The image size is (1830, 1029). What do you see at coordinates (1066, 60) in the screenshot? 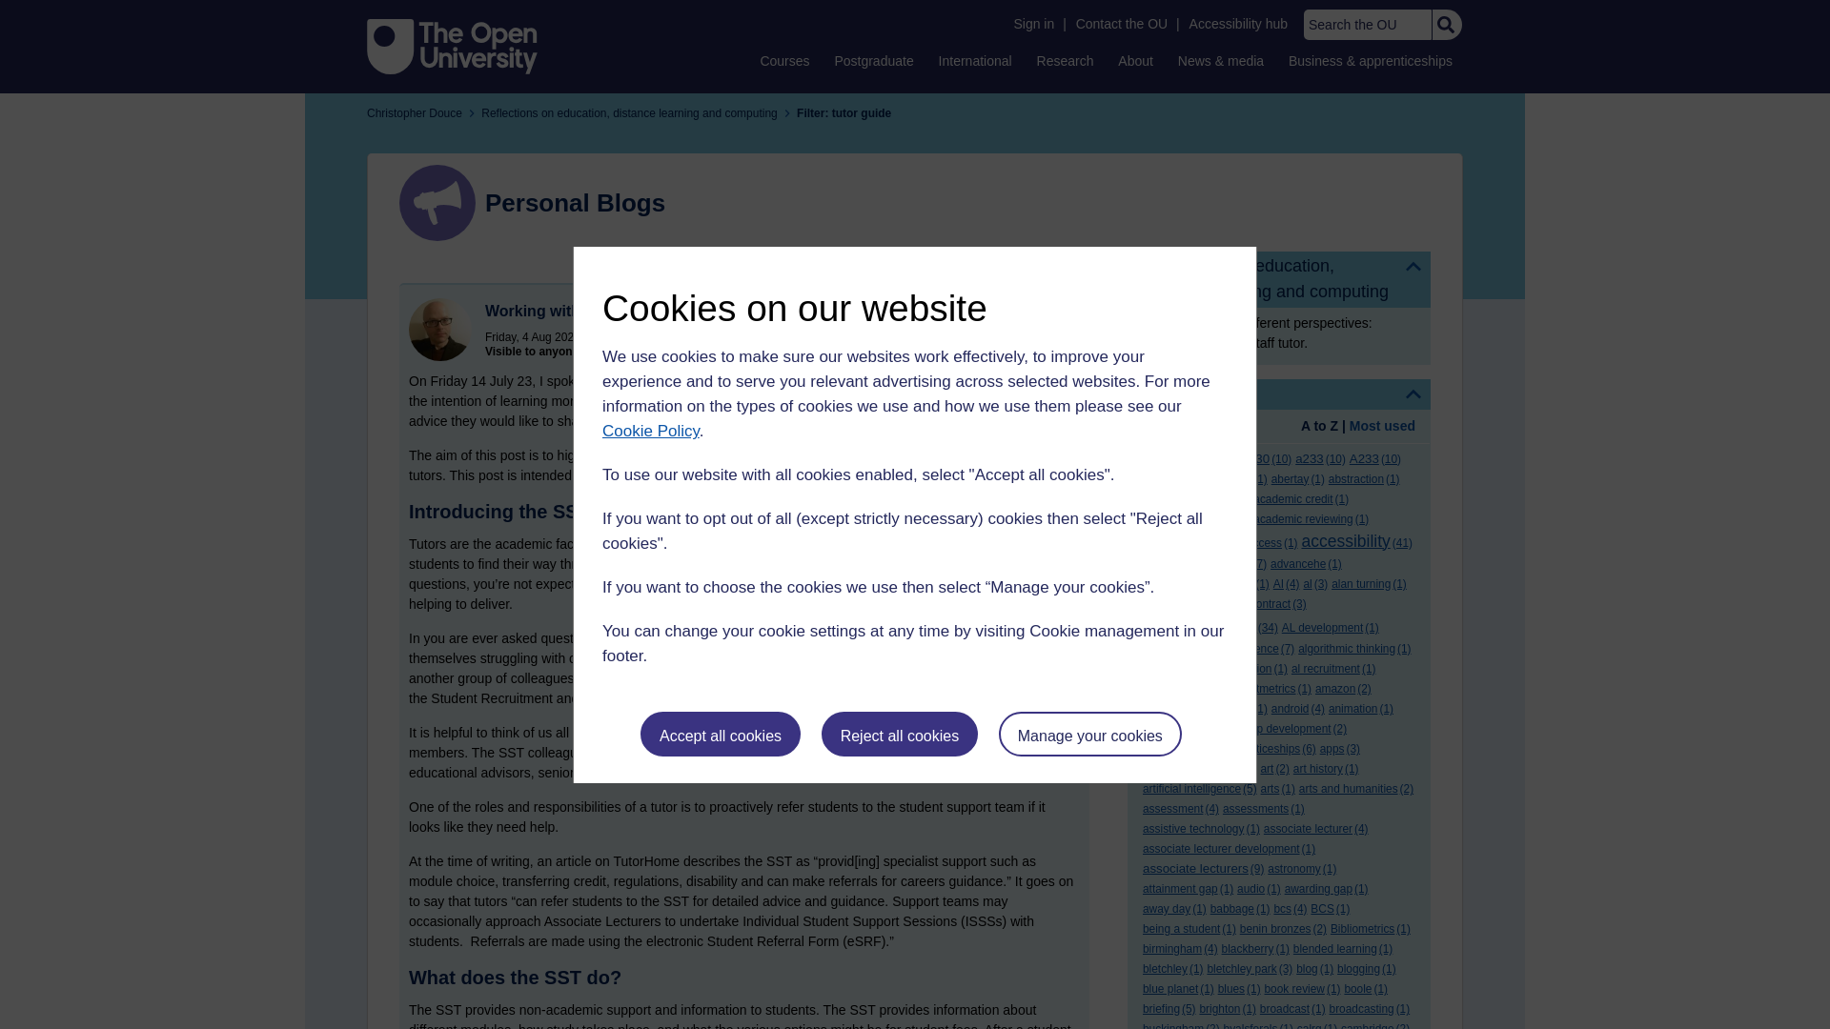
I see `Research` at bounding box center [1066, 60].